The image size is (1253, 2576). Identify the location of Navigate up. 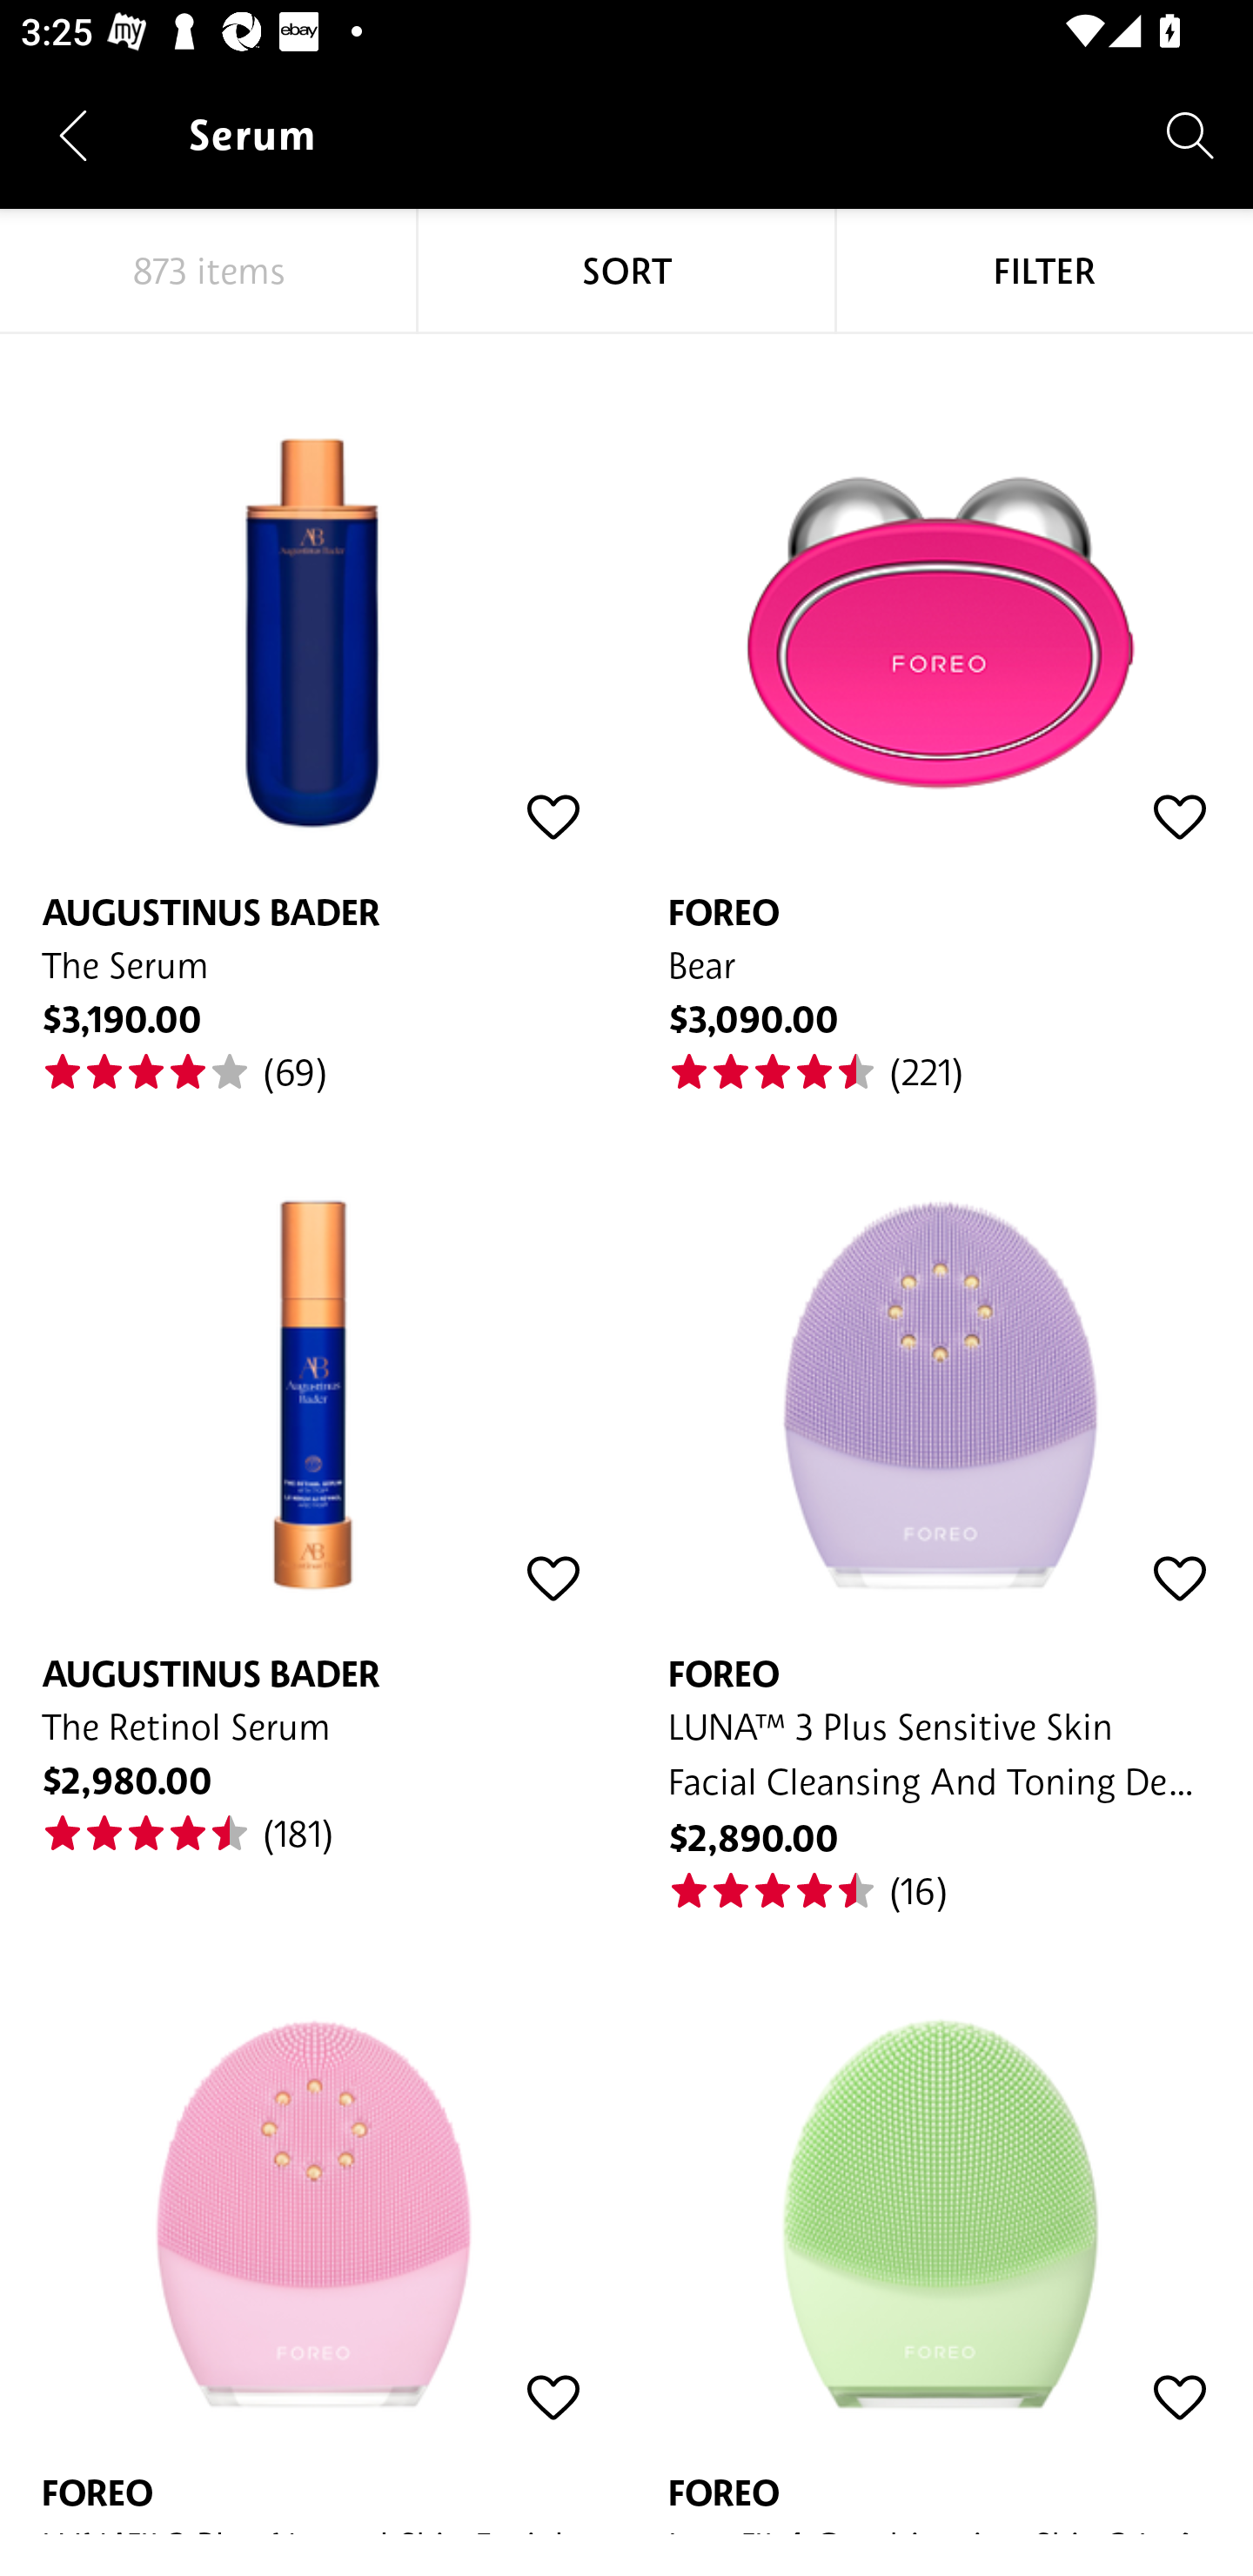
(73, 135).